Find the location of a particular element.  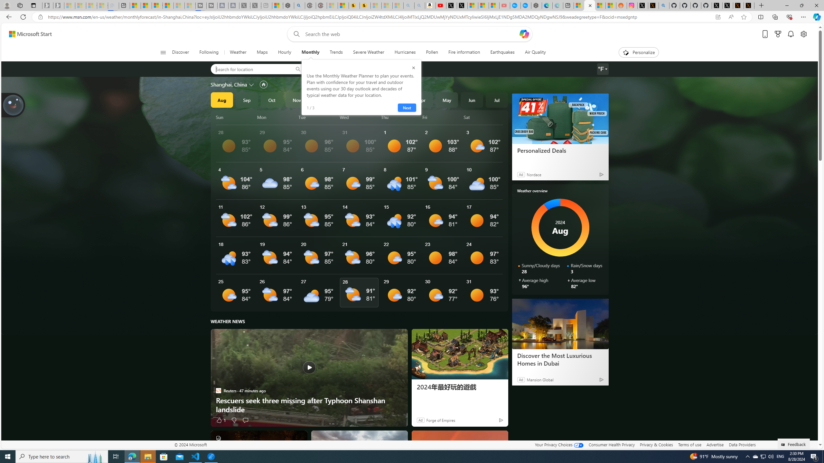

Rescuers seek three missing after Typhoon Shanshan landslide is located at coordinates (309, 405).